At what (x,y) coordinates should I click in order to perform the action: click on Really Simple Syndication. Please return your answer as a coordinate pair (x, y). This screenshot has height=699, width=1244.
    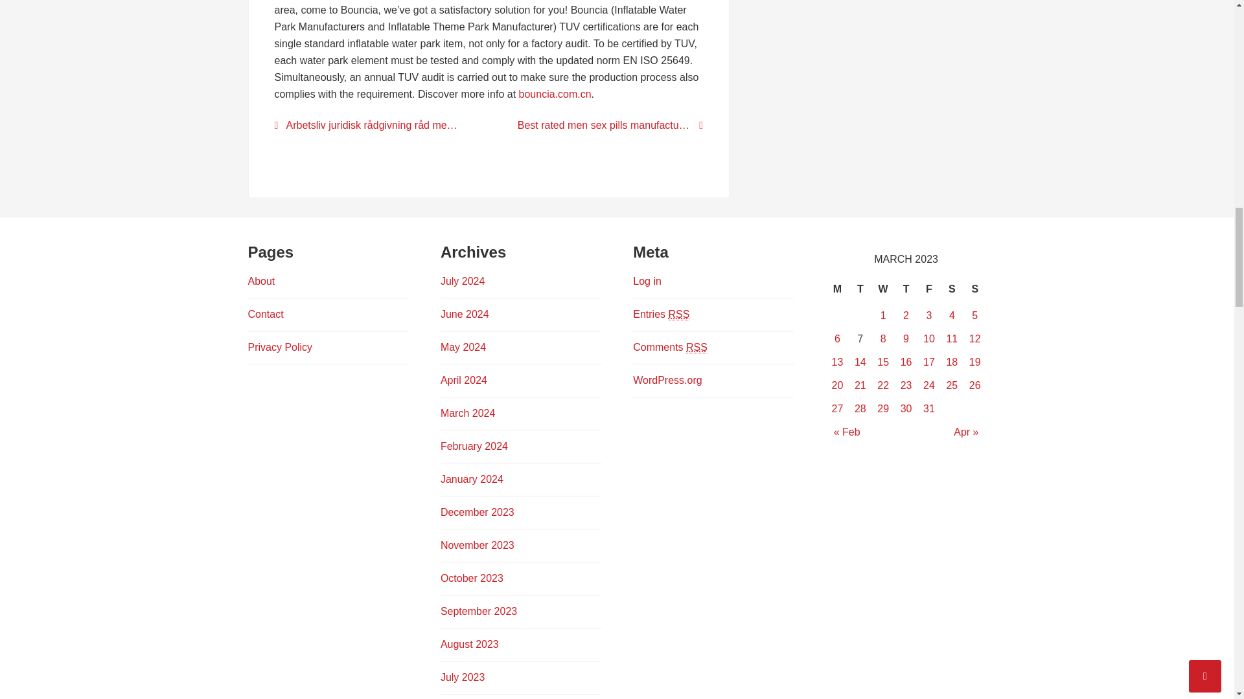
    Looking at the image, I should click on (679, 315).